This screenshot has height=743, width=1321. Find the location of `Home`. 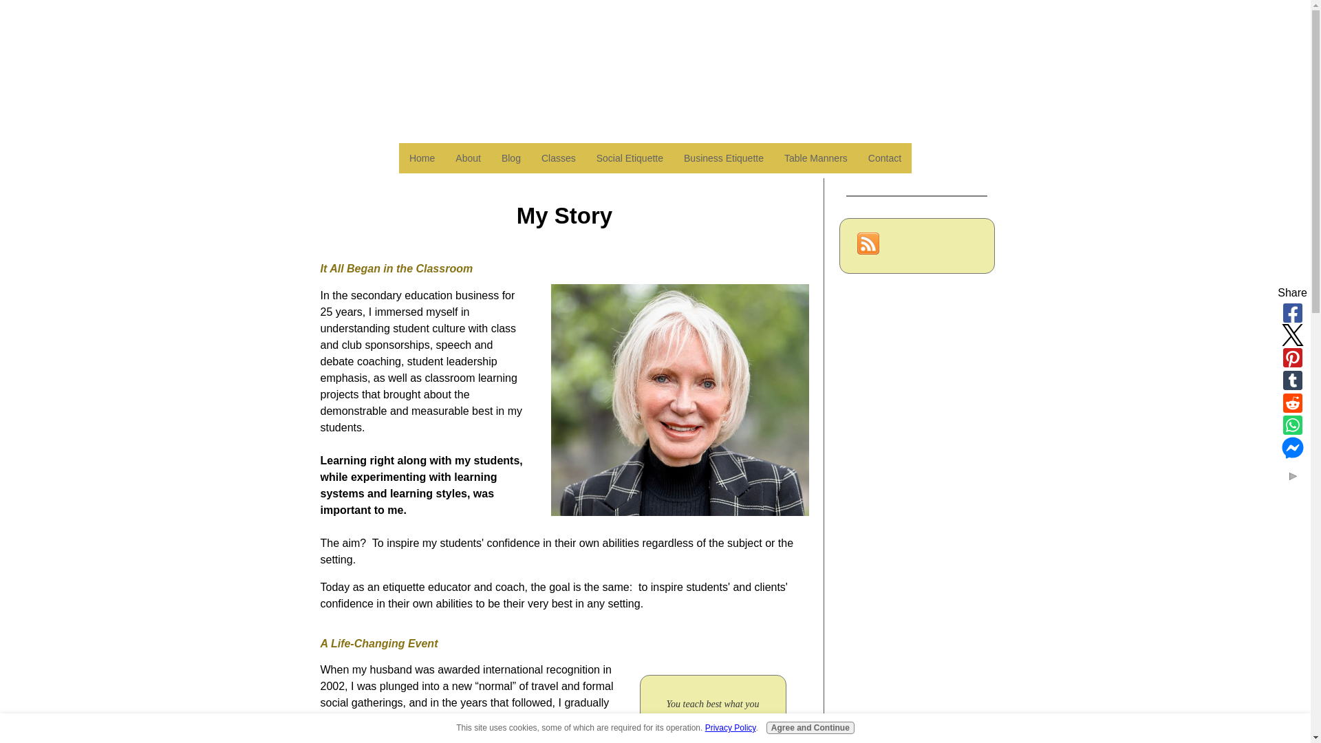

Home is located at coordinates (422, 158).